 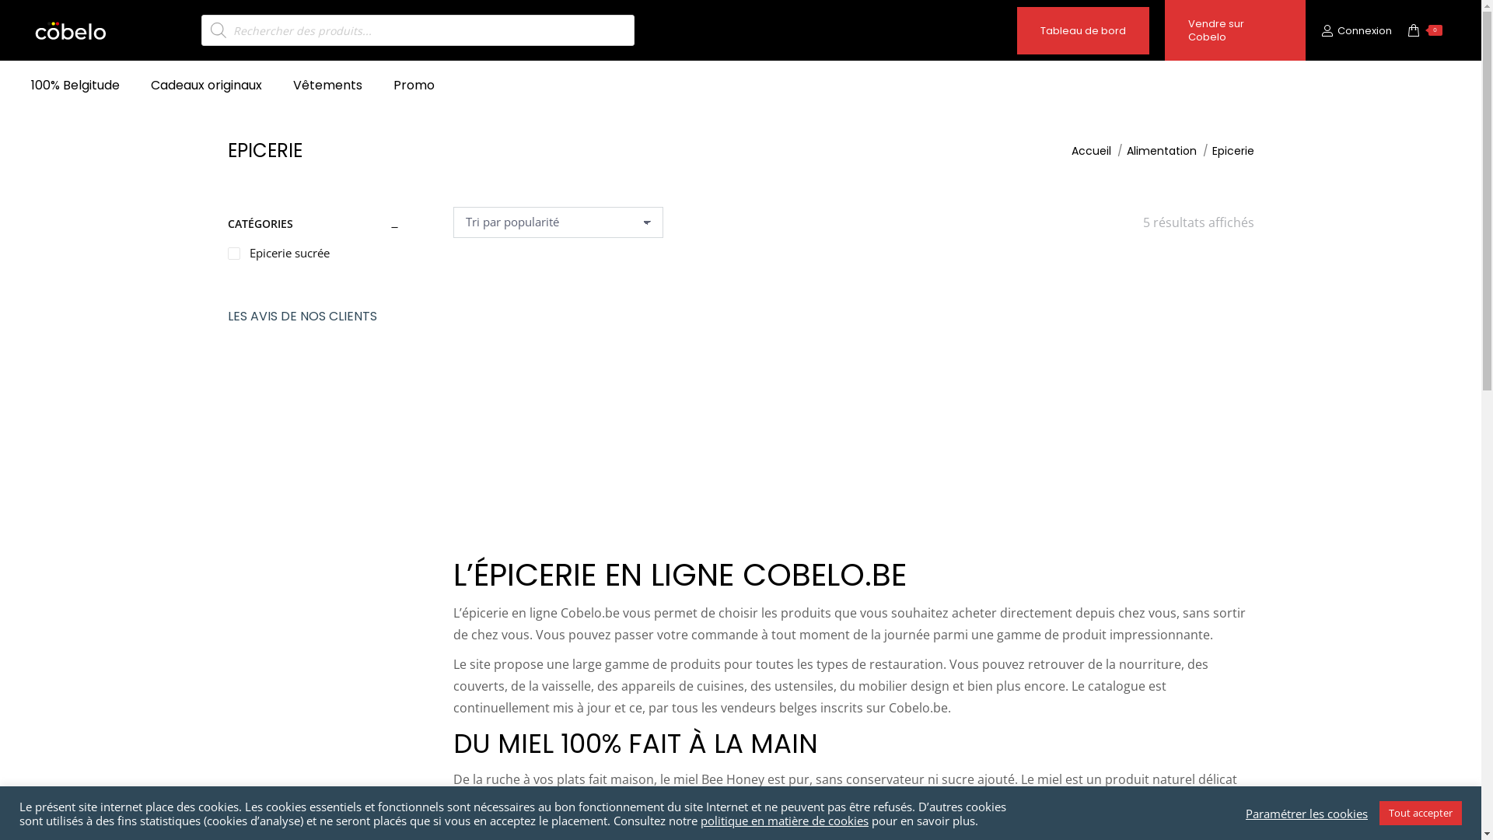 What do you see at coordinates (414, 86) in the screenshot?
I see `Promo` at bounding box center [414, 86].